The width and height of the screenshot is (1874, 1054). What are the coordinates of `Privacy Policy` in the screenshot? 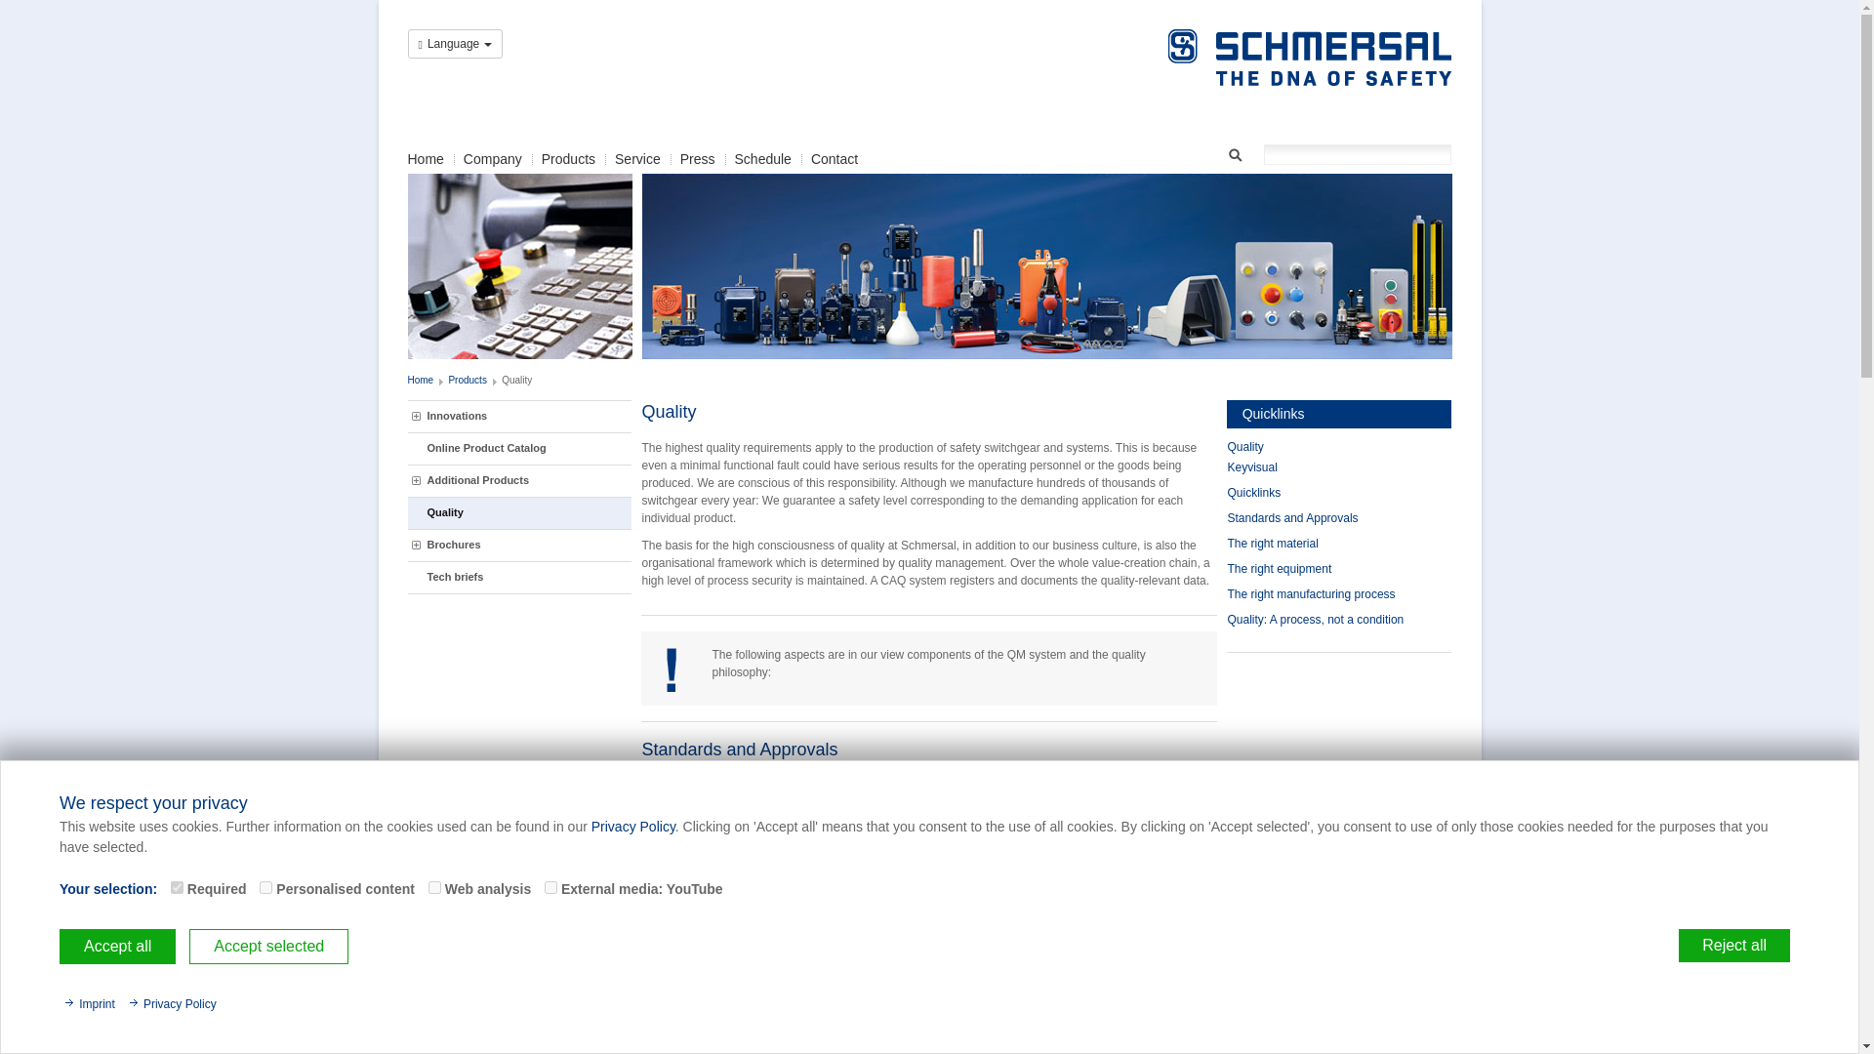 It's located at (632, 827).